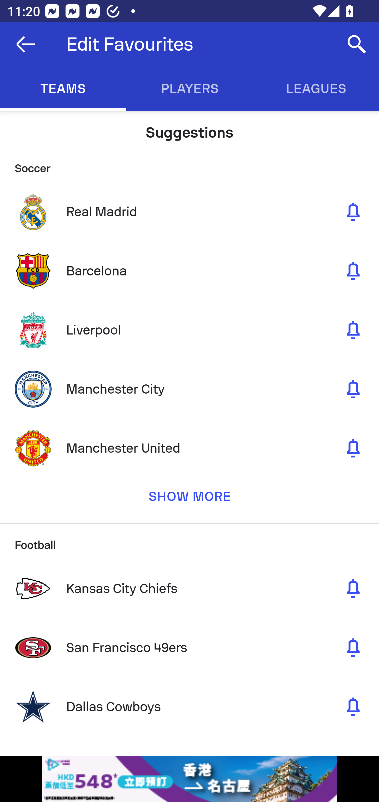 The width and height of the screenshot is (379, 802). Describe the element at coordinates (189, 89) in the screenshot. I see `Players PLAYERS` at that location.